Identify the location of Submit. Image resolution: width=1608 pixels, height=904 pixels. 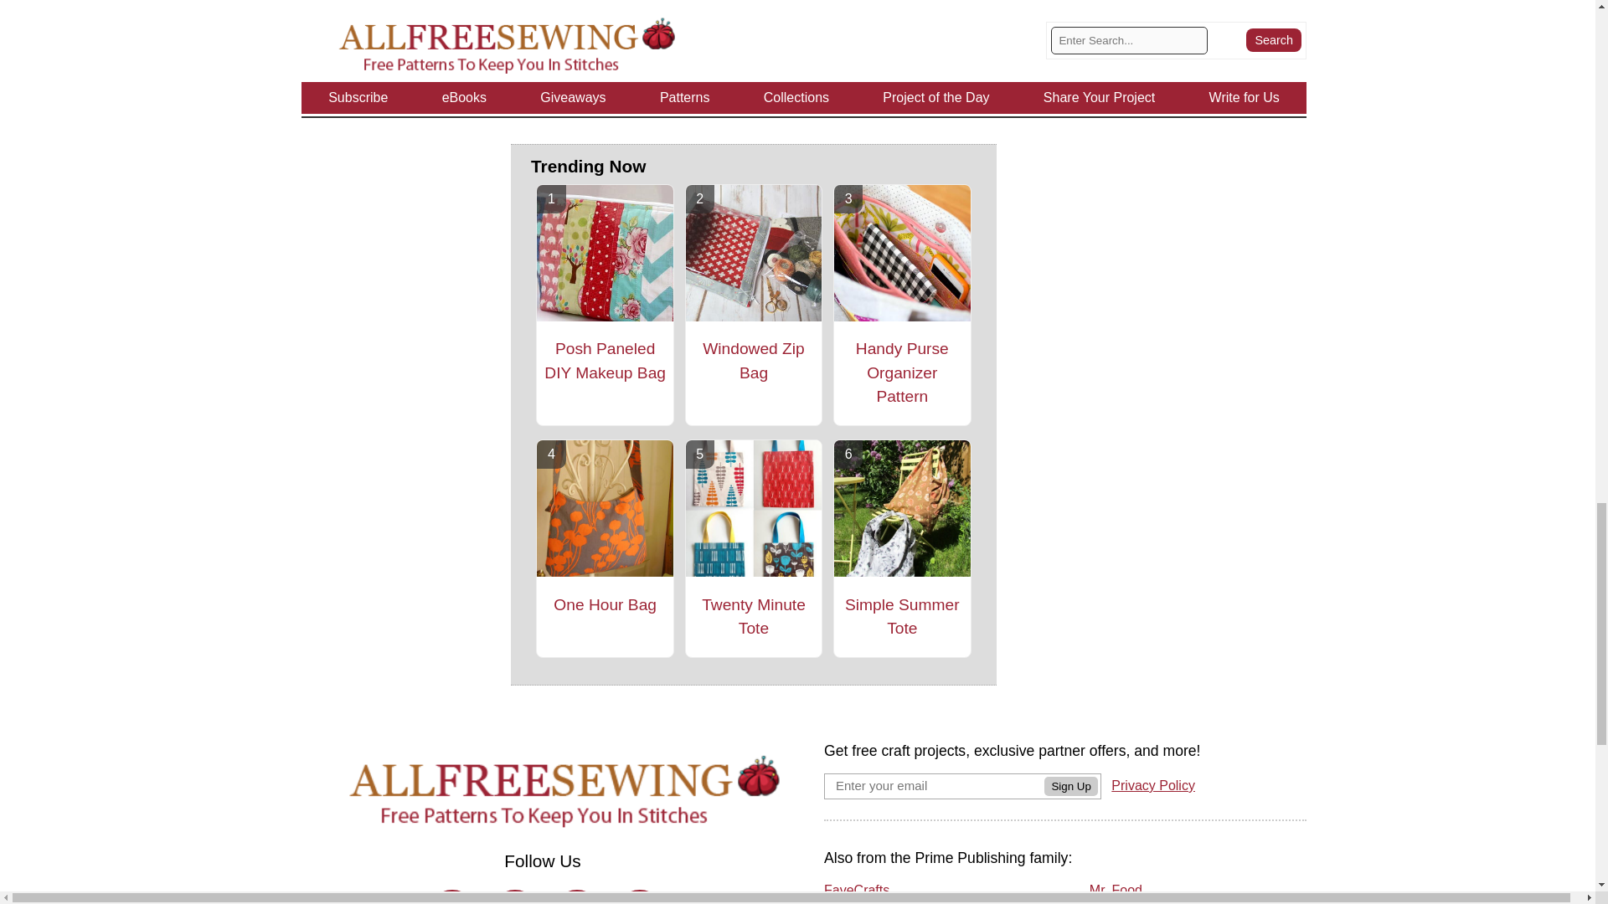
(753, 64).